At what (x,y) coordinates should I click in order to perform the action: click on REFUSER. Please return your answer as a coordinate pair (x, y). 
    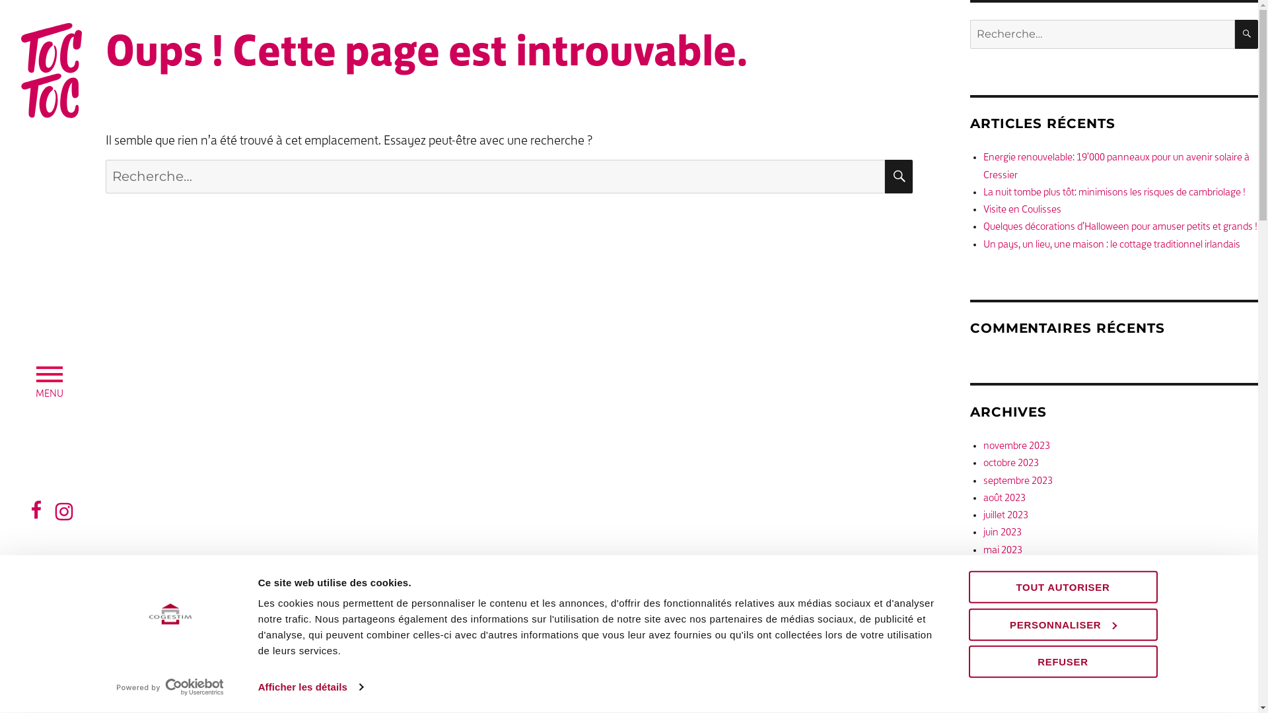
    Looking at the image, I should click on (1063, 662).